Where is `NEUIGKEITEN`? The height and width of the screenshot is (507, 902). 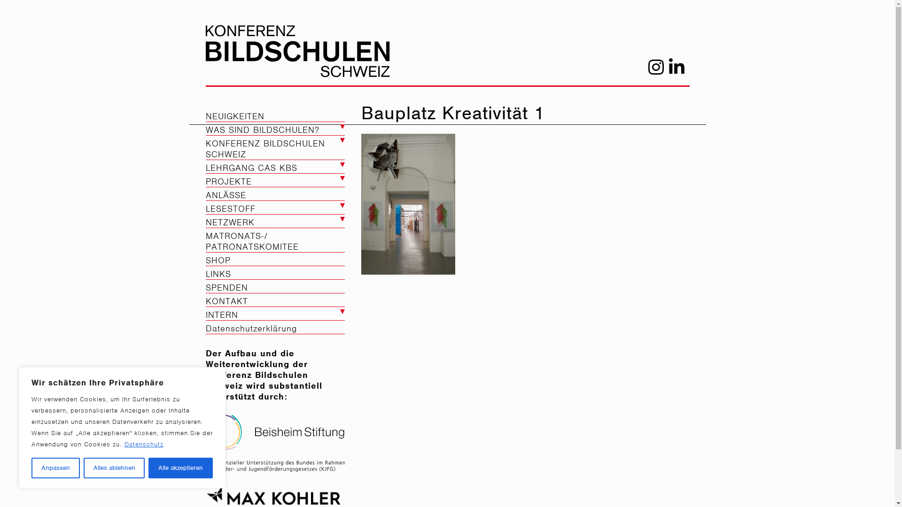
NEUIGKEITEN is located at coordinates (275, 116).